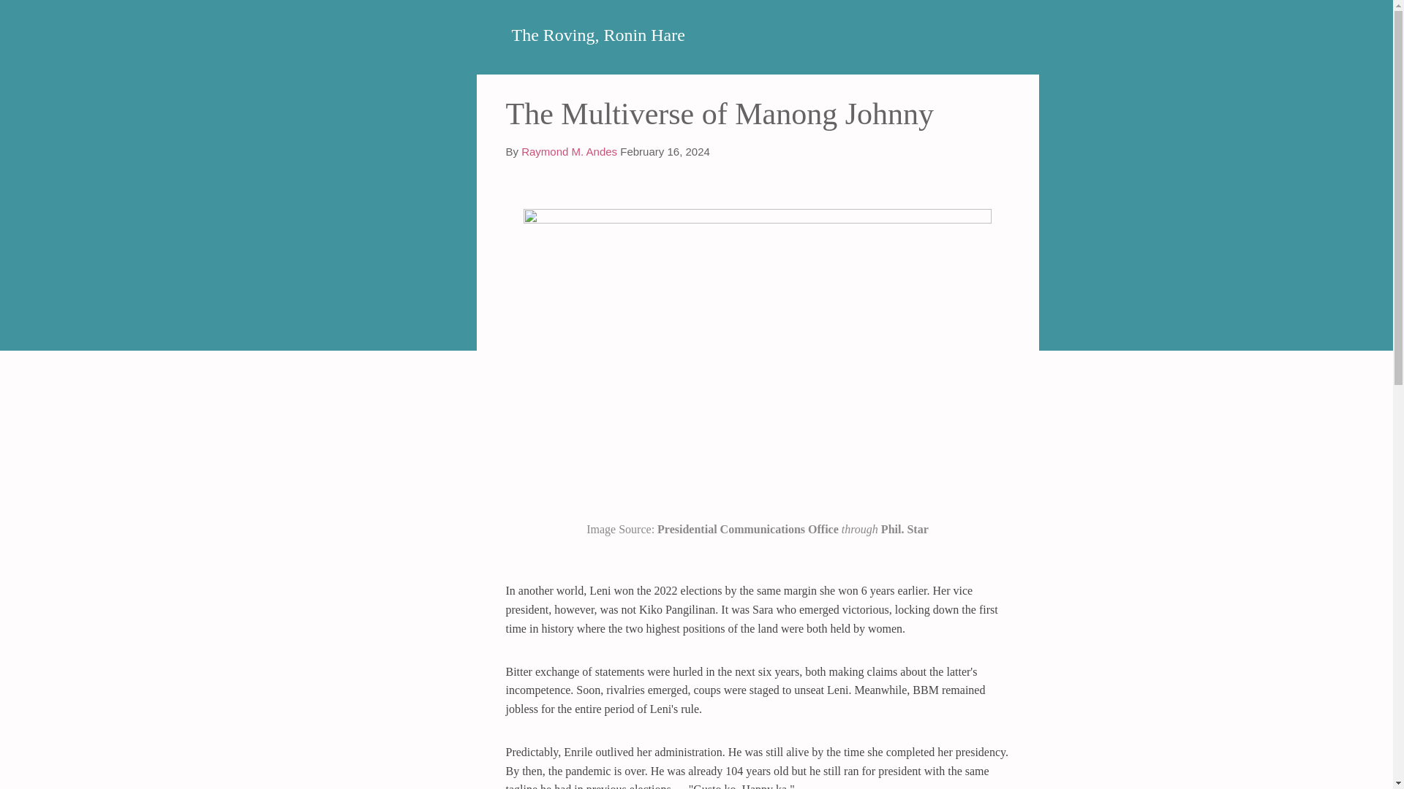 The image size is (1404, 789). I want to click on February 16, 2024, so click(665, 151).